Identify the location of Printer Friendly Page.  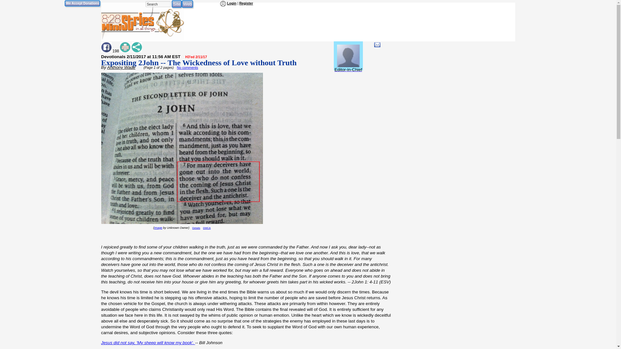
(125, 47).